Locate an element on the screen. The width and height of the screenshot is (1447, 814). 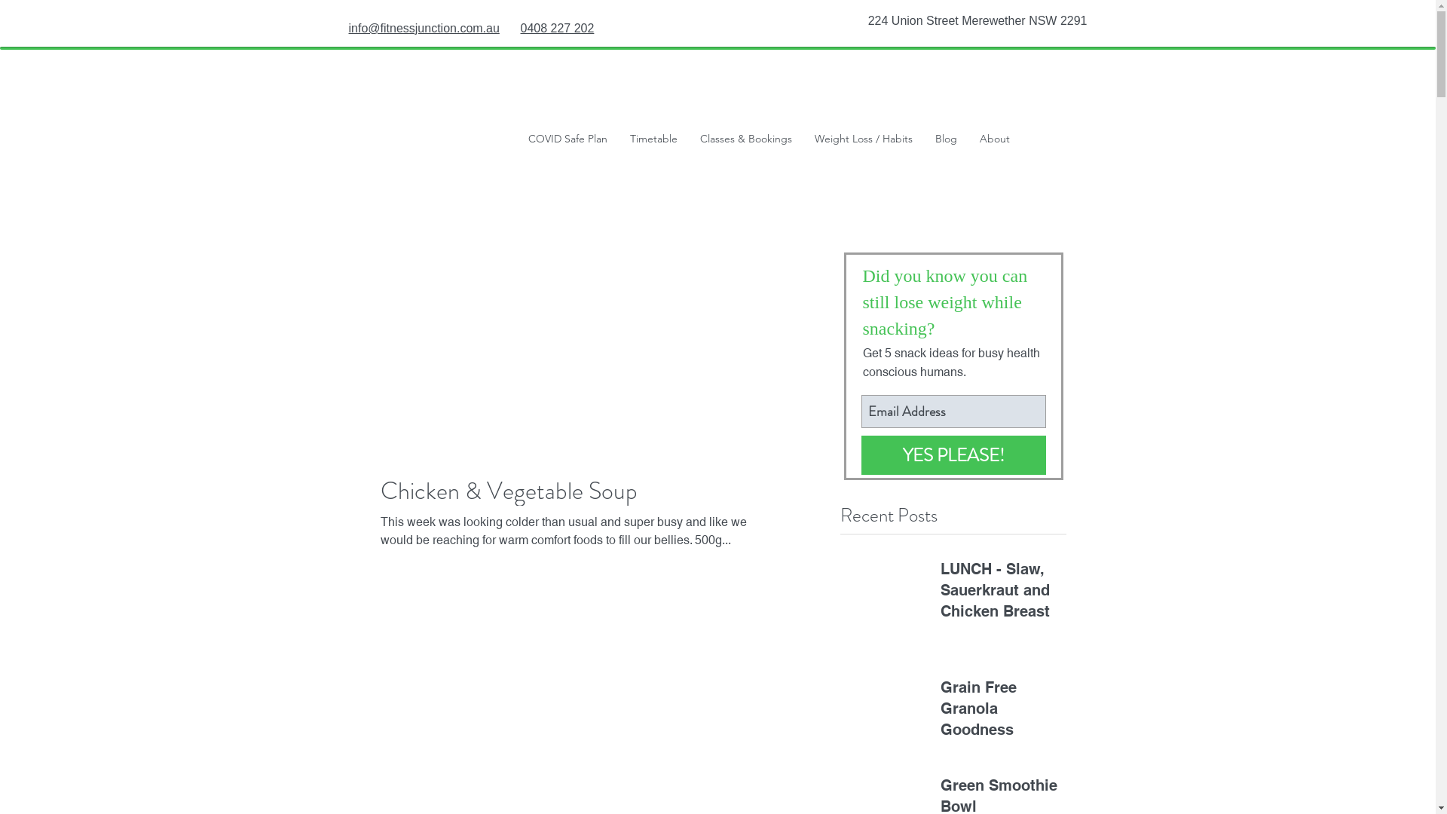
COVID Safe Plan is located at coordinates (568, 142).